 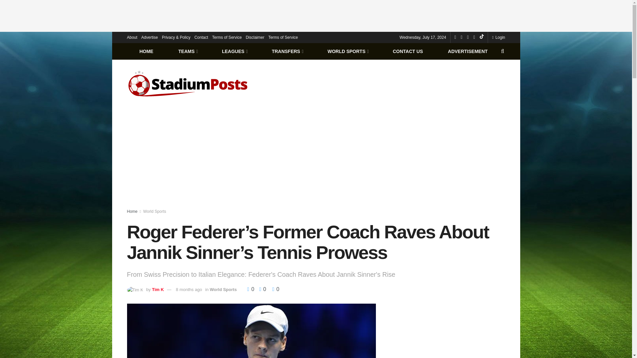 What do you see at coordinates (150, 37) in the screenshot?
I see `Advertise` at bounding box center [150, 37].